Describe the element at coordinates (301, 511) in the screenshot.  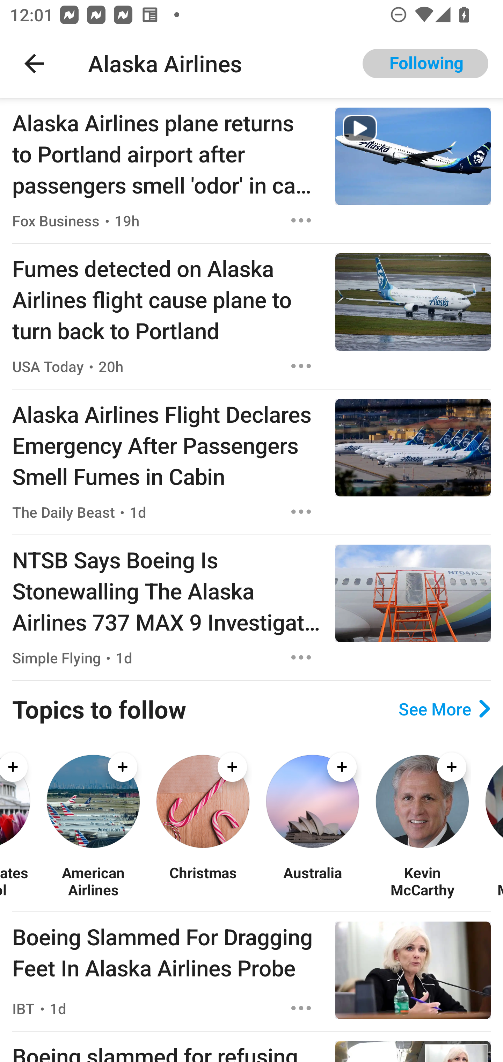
I see `Options` at that location.